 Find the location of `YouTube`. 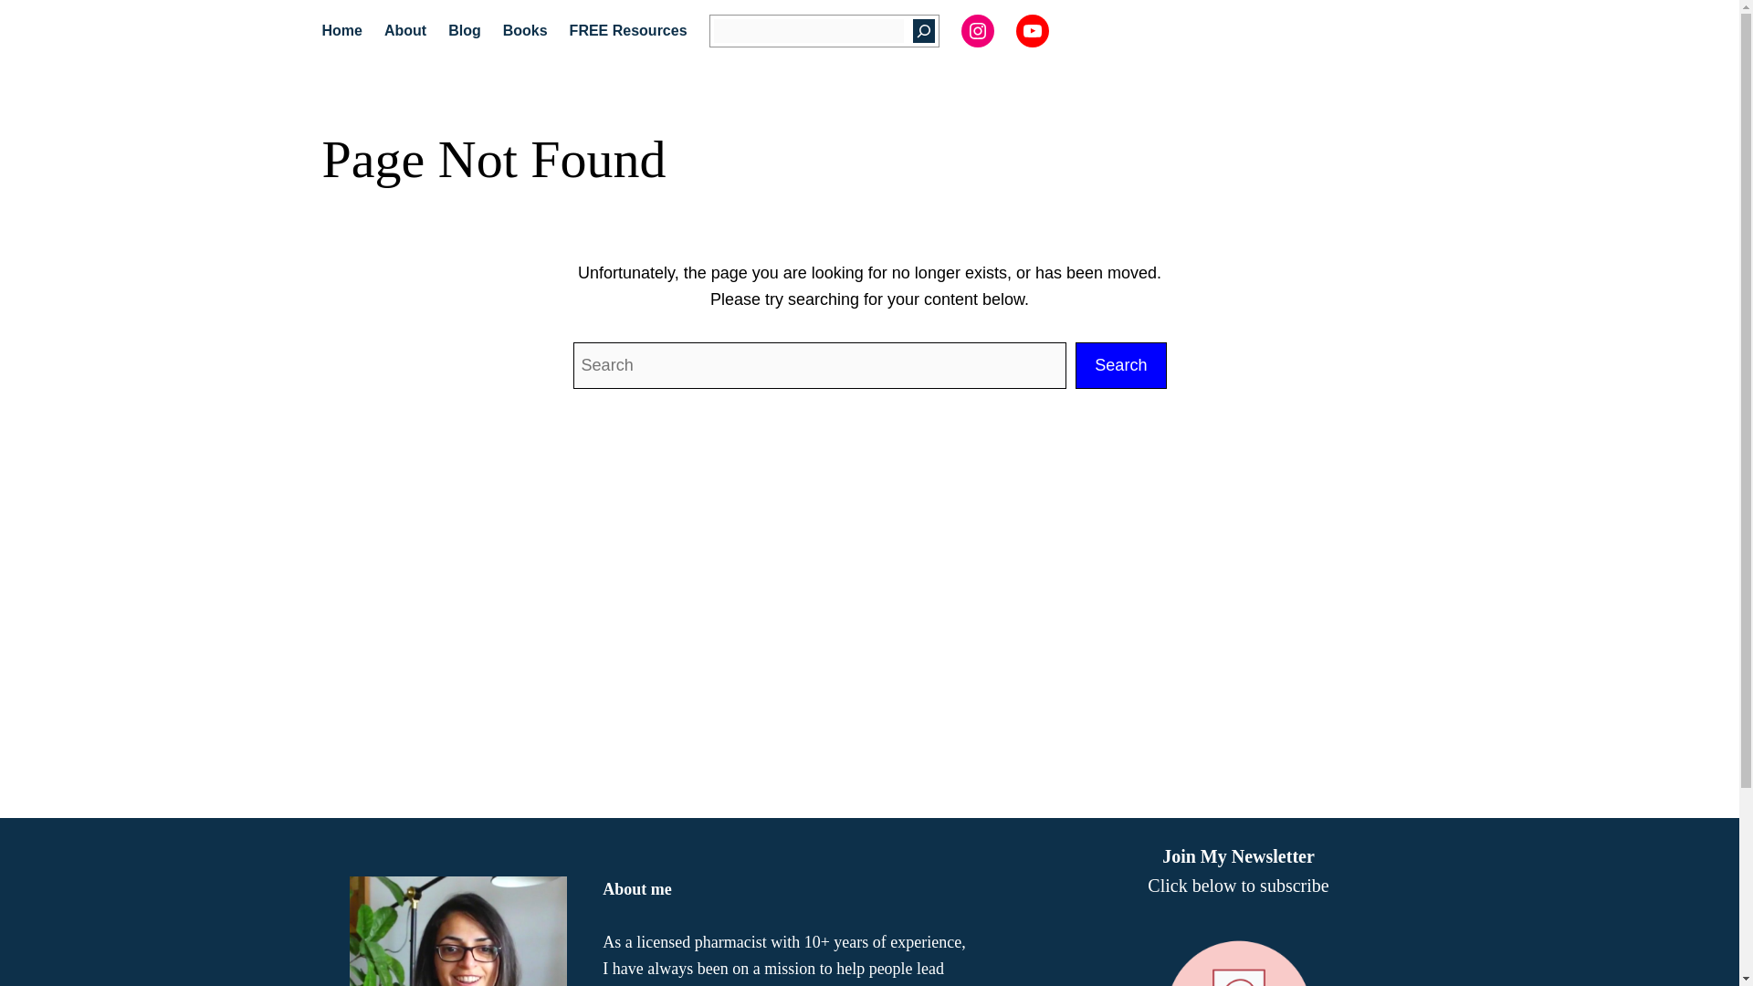

YouTube is located at coordinates (1032, 31).